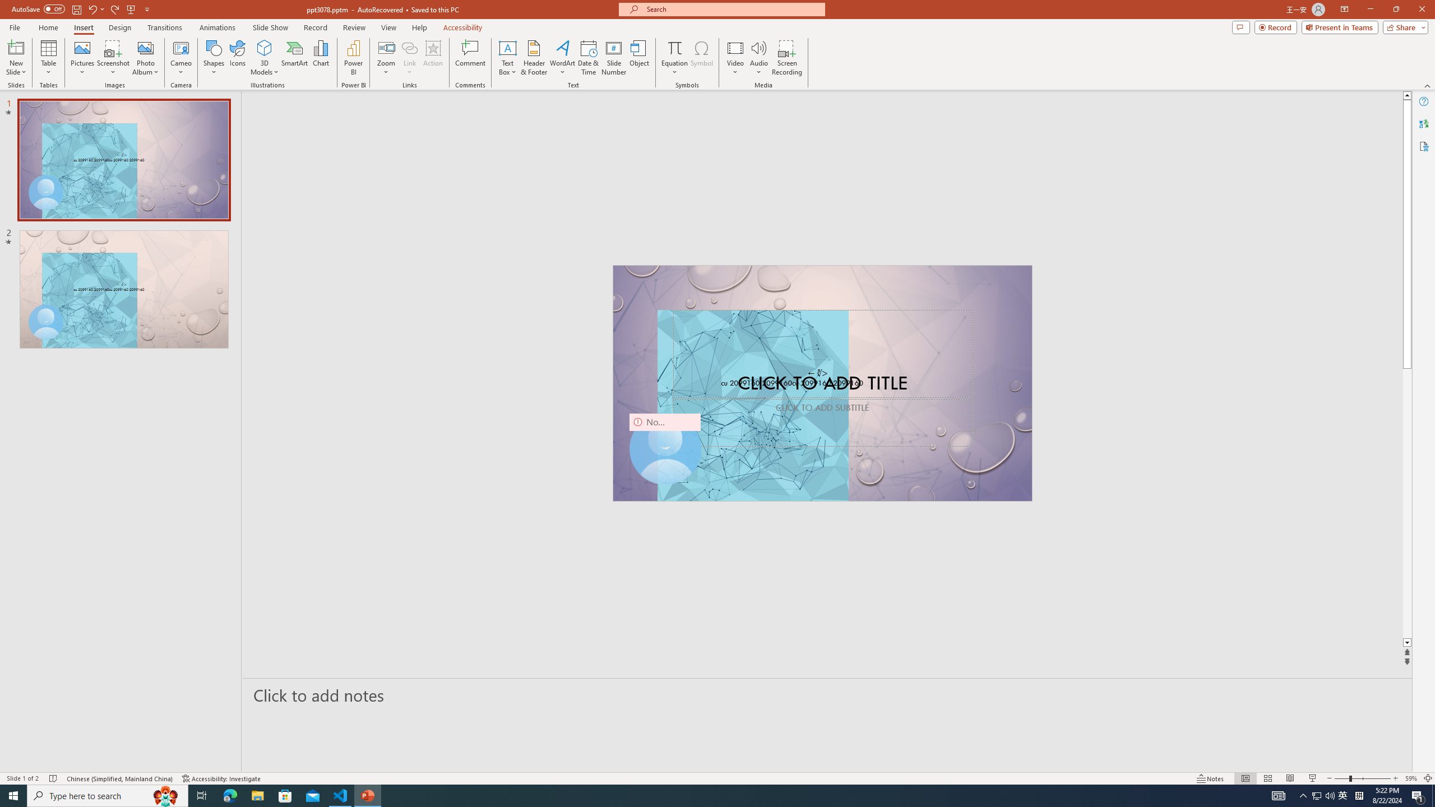 The height and width of the screenshot is (807, 1435). What do you see at coordinates (353, 58) in the screenshot?
I see `Power BI` at bounding box center [353, 58].